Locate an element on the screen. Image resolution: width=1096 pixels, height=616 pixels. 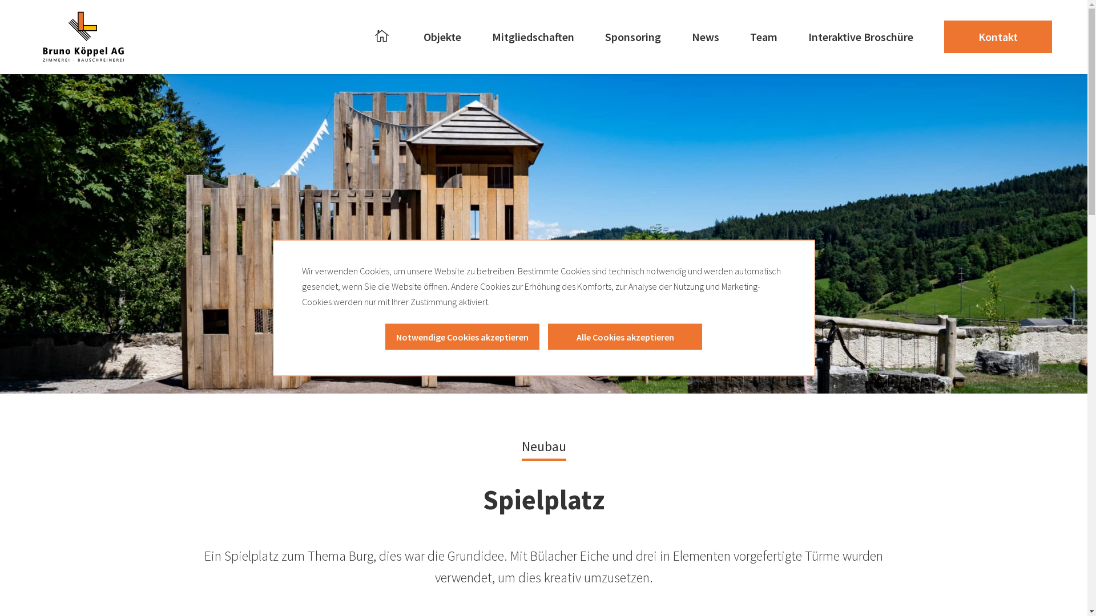
Neubau is located at coordinates (544, 445).